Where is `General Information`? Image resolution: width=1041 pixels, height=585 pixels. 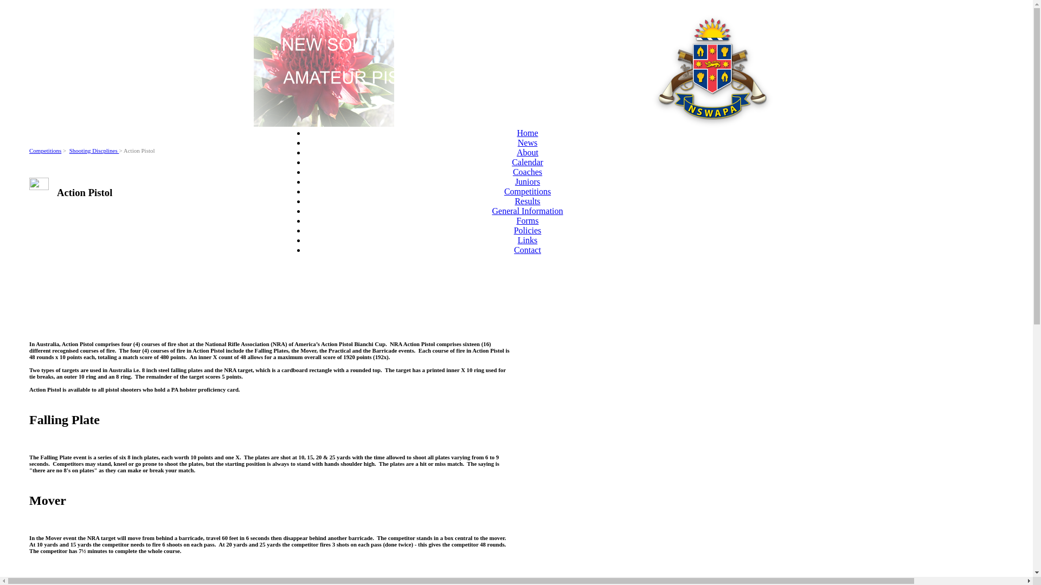
General Information is located at coordinates (527, 211).